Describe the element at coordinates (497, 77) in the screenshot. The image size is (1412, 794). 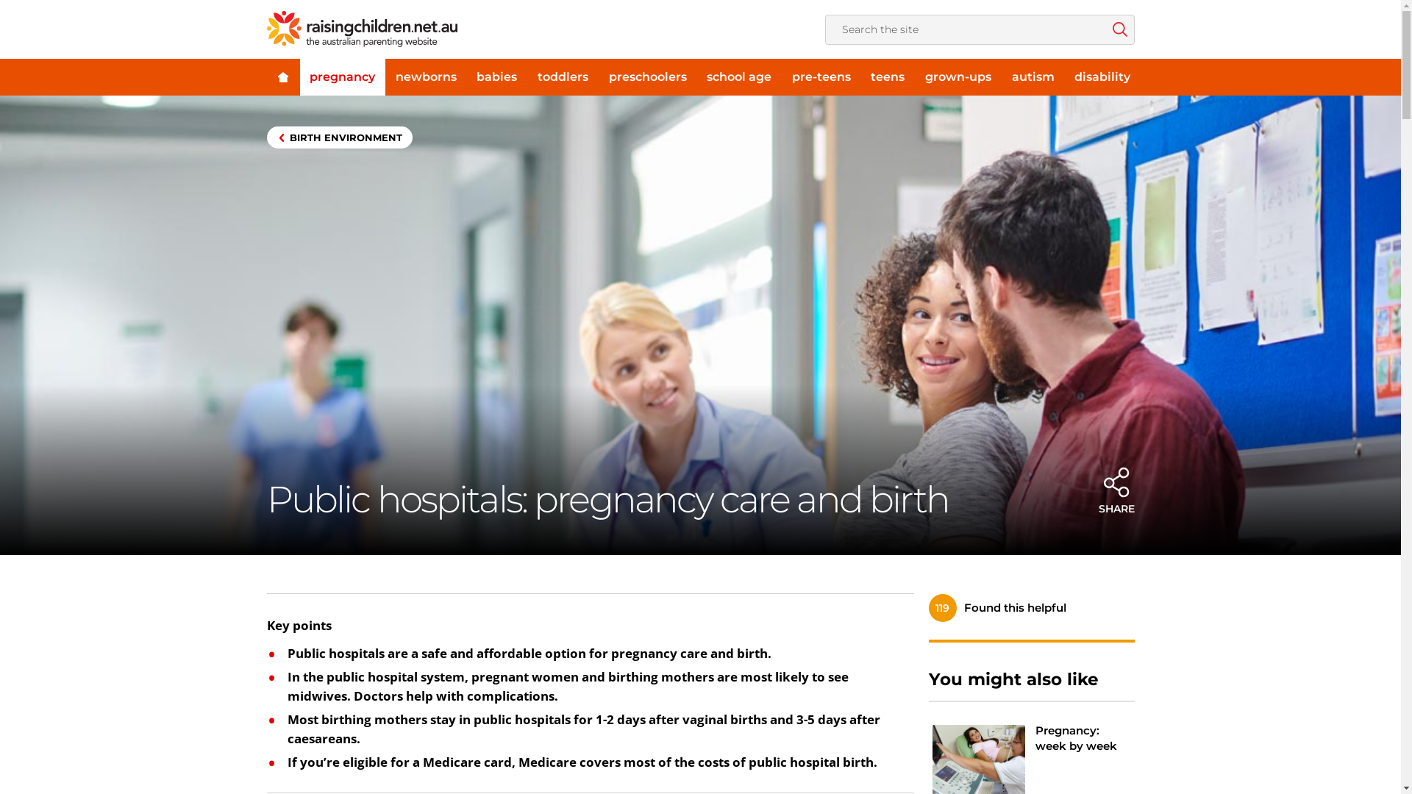
I see `babies` at that location.